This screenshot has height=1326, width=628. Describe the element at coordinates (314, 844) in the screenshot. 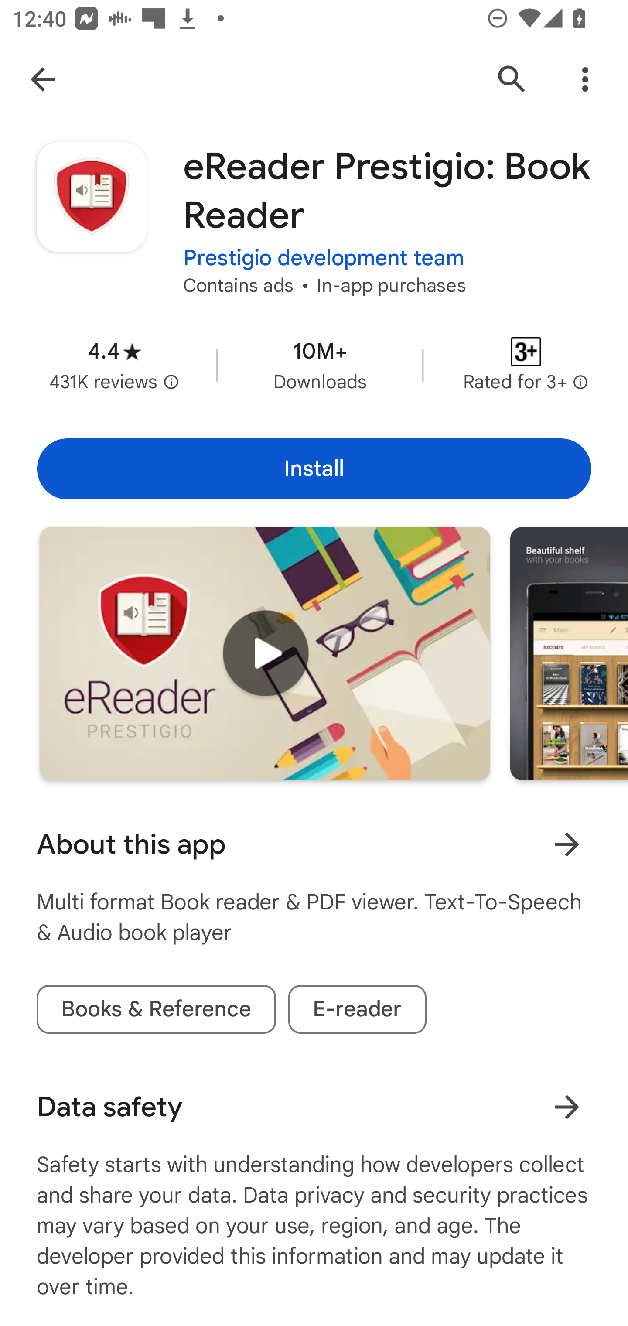

I see `About this app Learn more About this app` at that location.